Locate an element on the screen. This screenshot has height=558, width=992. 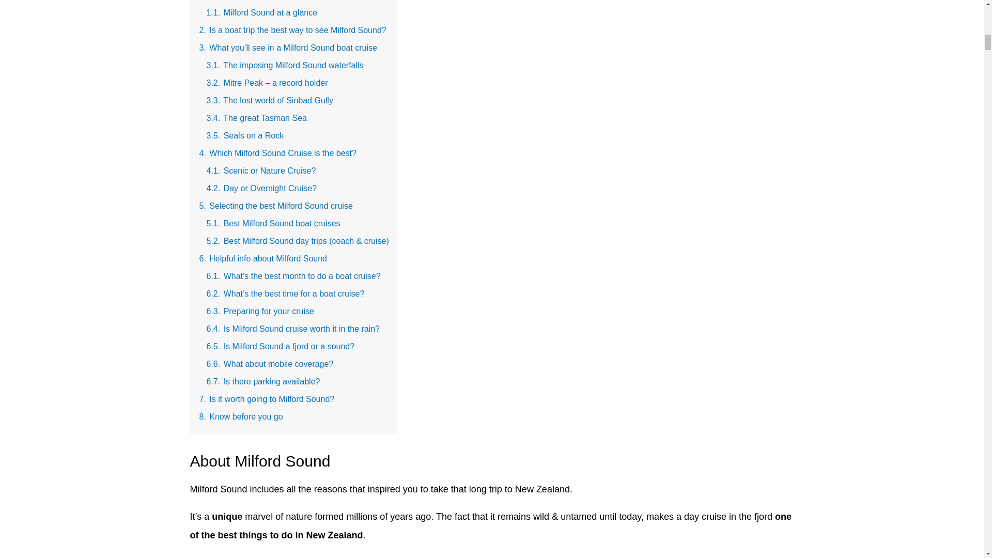
2. Is a boat trip the best way to see Milford Sound? is located at coordinates (292, 30).